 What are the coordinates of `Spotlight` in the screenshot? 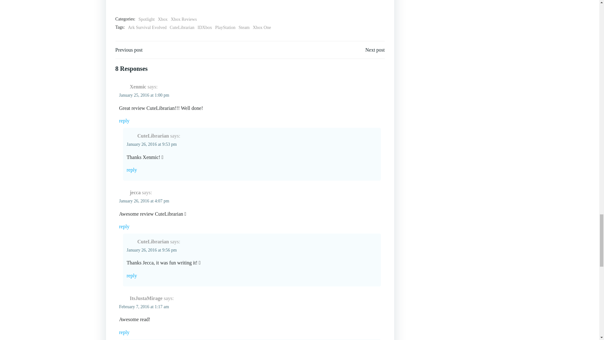 It's located at (146, 20).